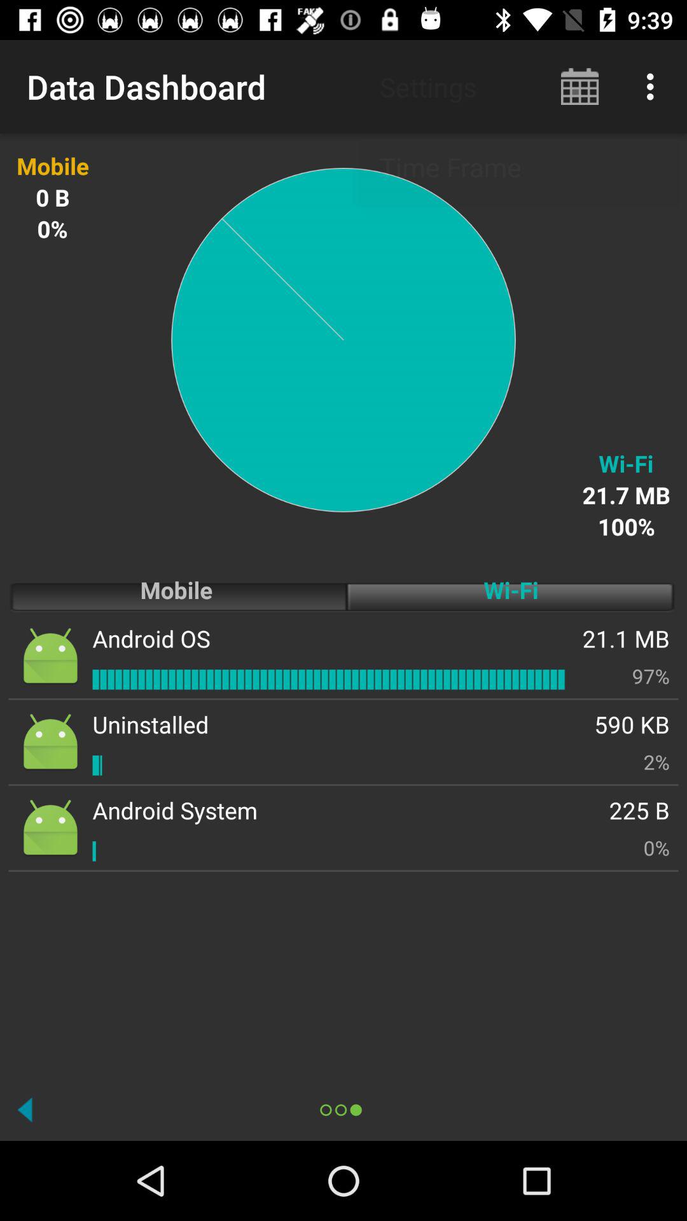  Describe the element at coordinates (175, 810) in the screenshot. I see `open the icon next to the 225 b icon` at that location.